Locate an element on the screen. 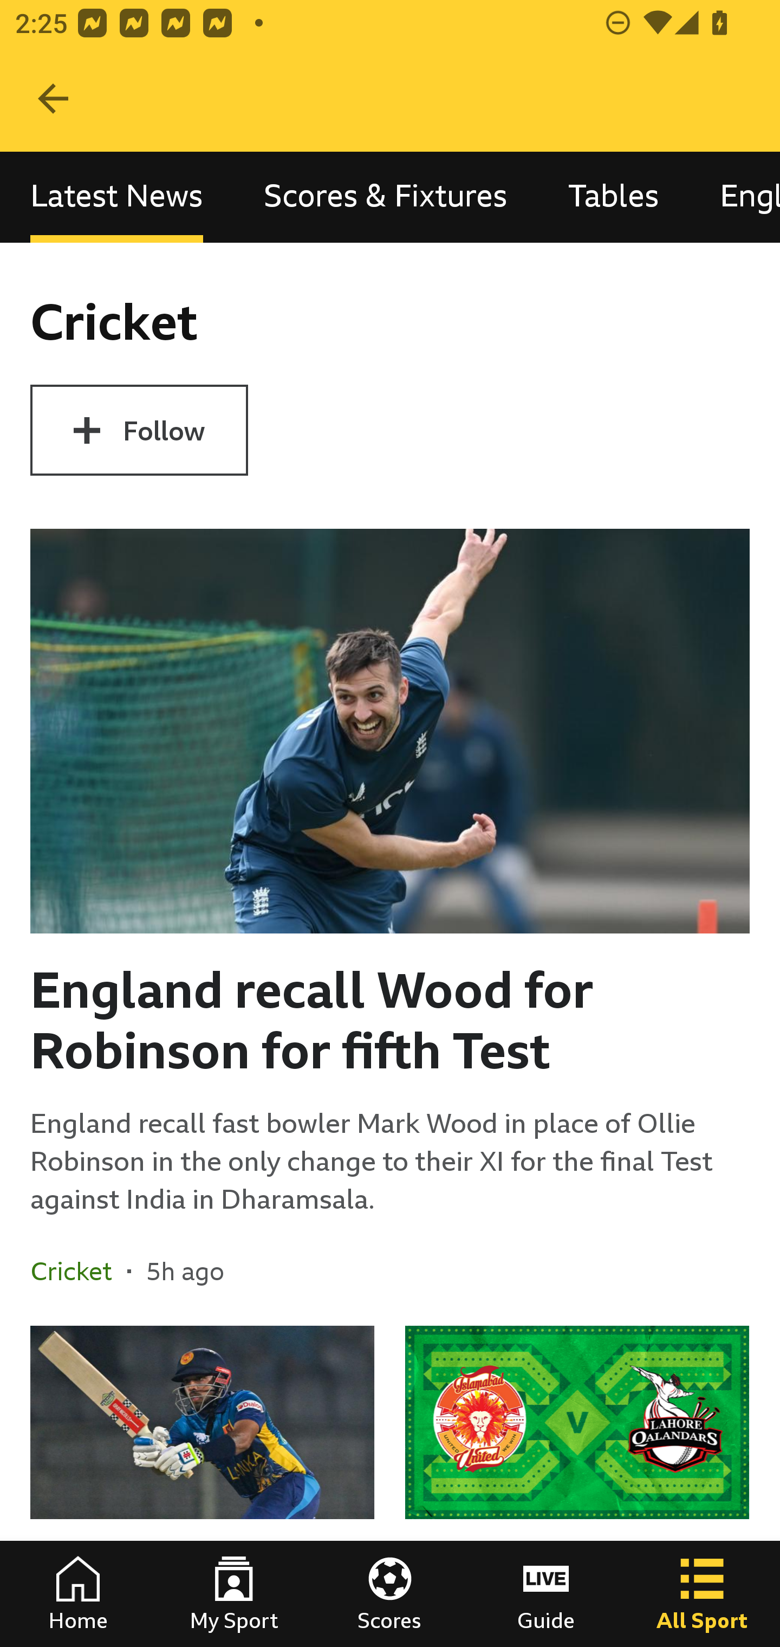 This screenshot has height=1647, width=780. Bangladesh v Sri Lanka - second T20 scorecard is located at coordinates (203, 1487).